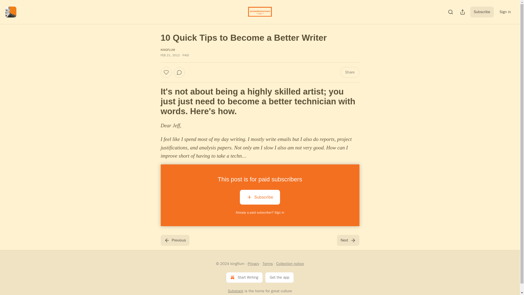 The height and width of the screenshot is (295, 524). Describe the element at coordinates (279, 277) in the screenshot. I see `Get the app` at that location.